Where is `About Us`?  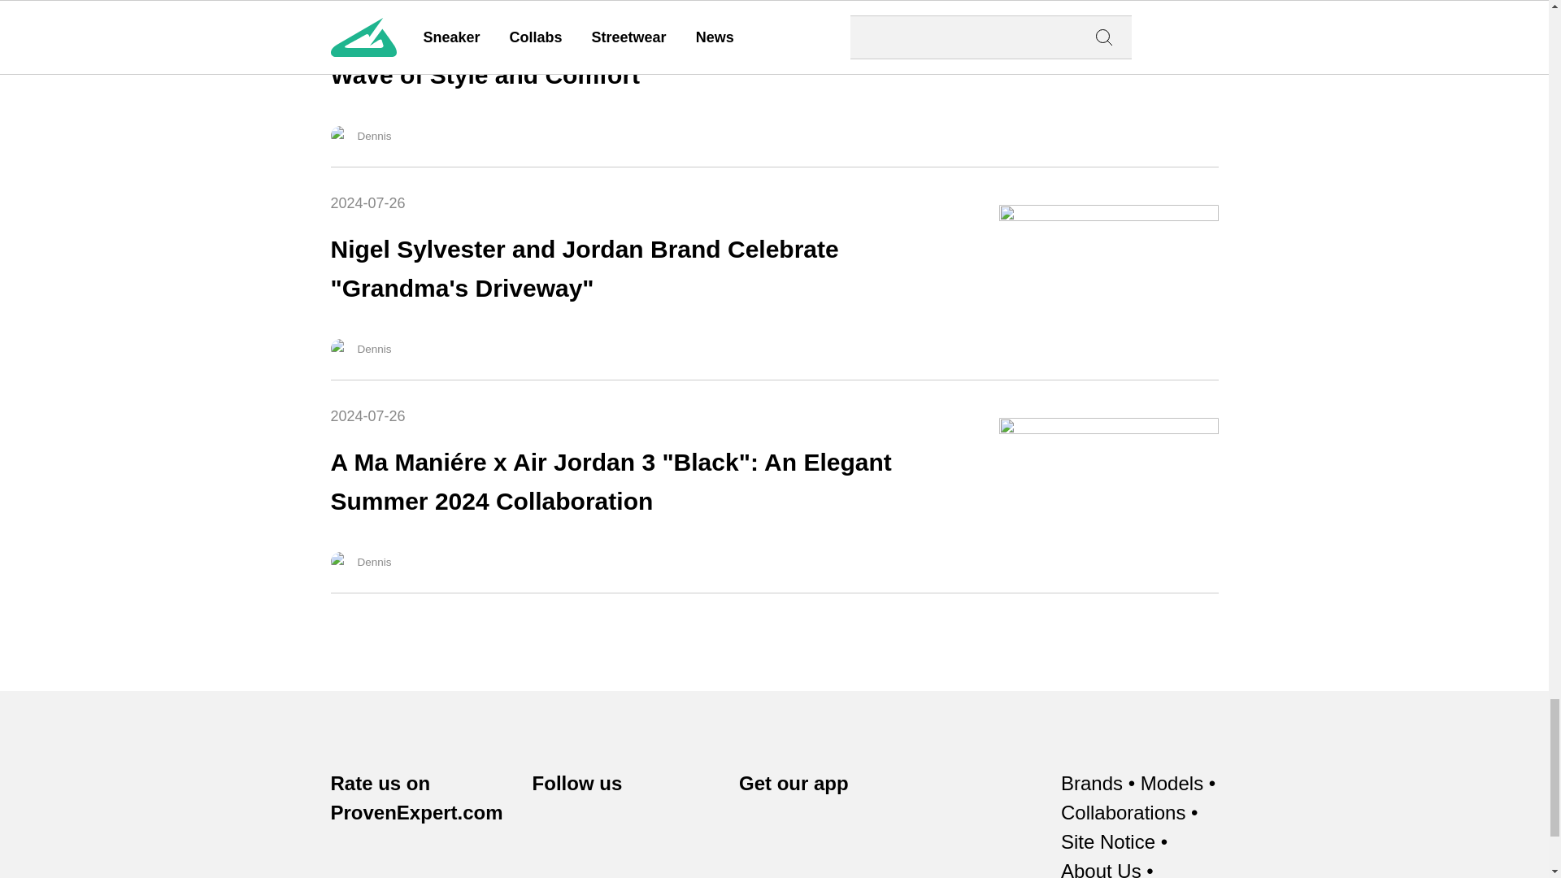
About Us is located at coordinates (1101, 867).